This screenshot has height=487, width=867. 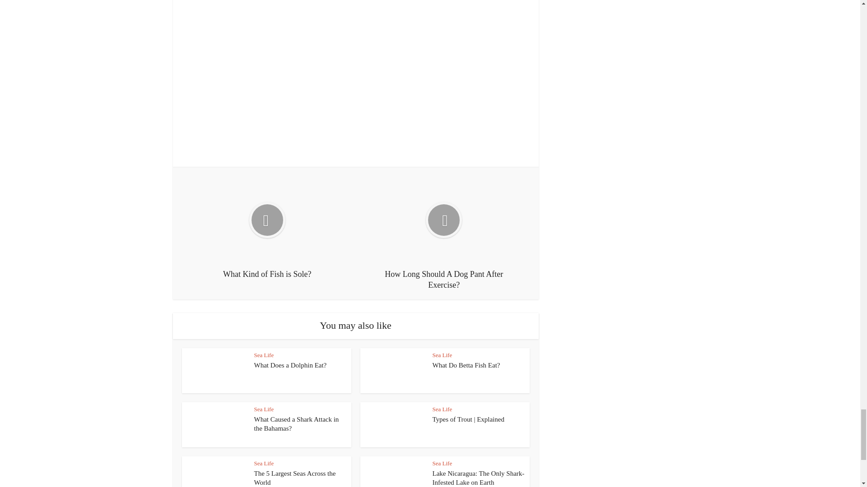 I want to click on What Does a Dolphin Eat?, so click(x=290, y=365).